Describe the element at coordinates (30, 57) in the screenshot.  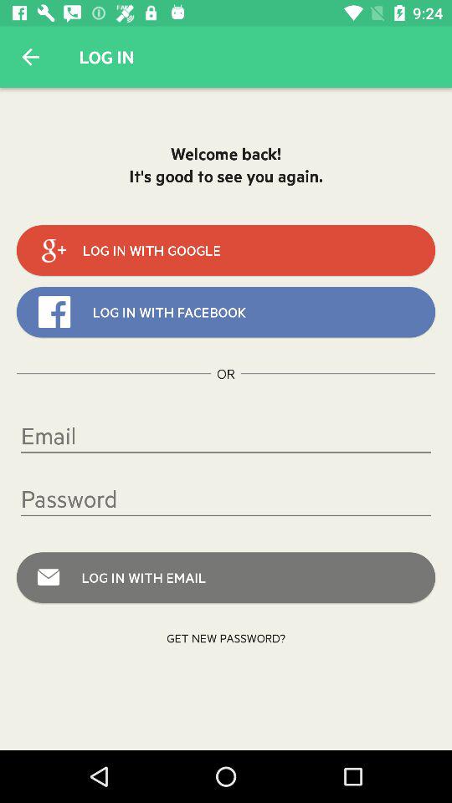
I see `press the icon to the left of the log in item` at that location.